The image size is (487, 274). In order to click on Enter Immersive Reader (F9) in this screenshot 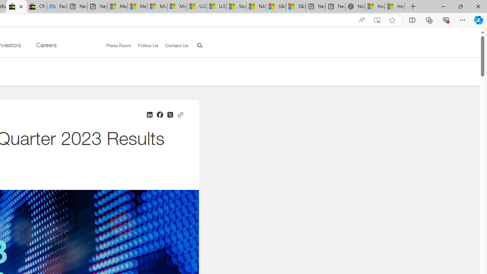, I will do `click(377, 20)`.